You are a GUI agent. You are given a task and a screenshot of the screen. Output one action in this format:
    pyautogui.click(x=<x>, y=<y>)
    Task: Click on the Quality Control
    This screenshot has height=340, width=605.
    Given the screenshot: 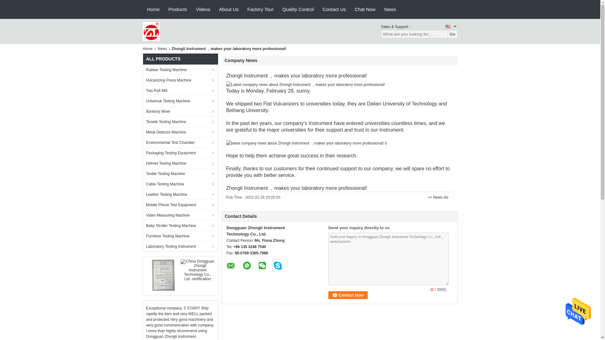 What is the action you would take?
    pyautogui.click(x=298, y=9)
    